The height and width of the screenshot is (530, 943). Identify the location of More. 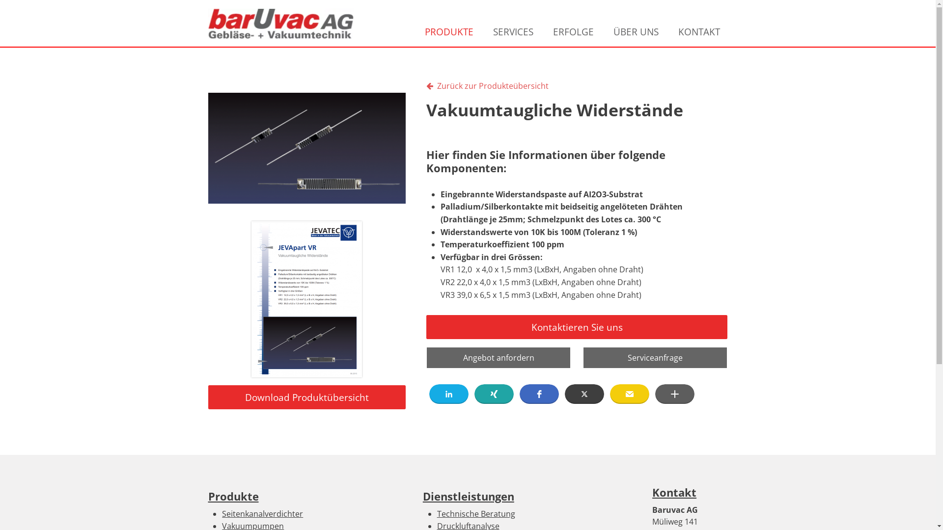
(675, 394).